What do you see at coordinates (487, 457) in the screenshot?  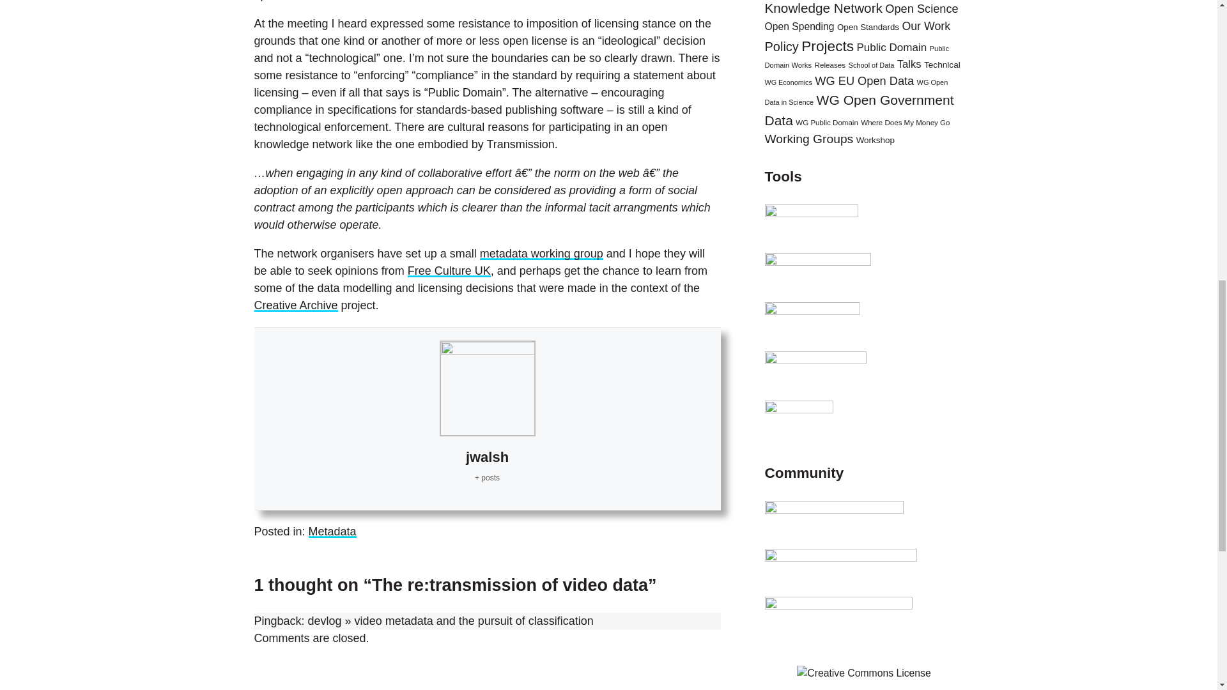 I see `jwalsh` at bounding box center [487, 457].